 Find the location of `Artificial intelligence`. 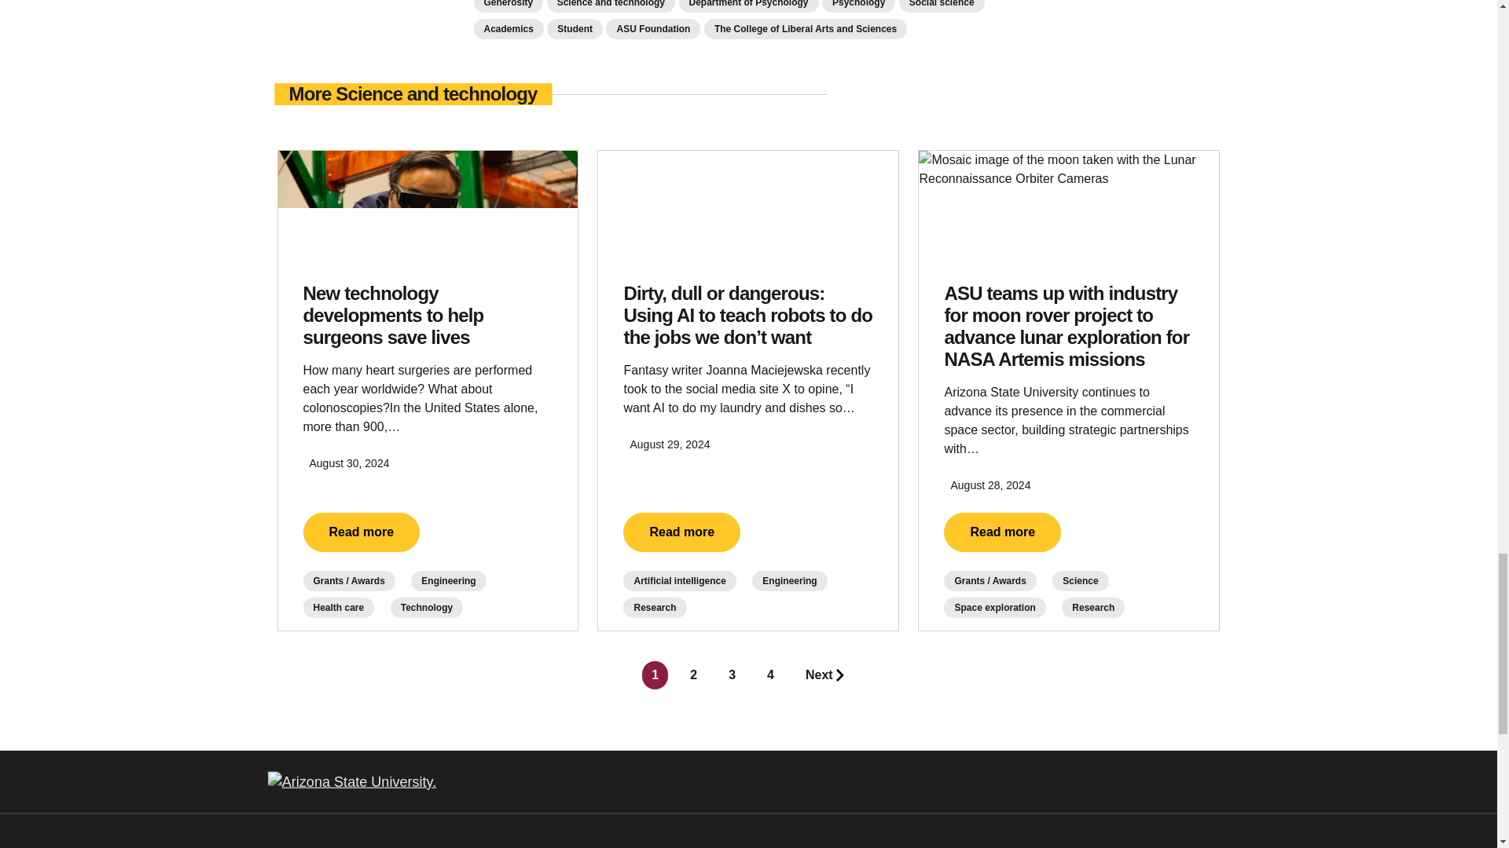

Artificial intelligence is located at coordinates (679, 580).